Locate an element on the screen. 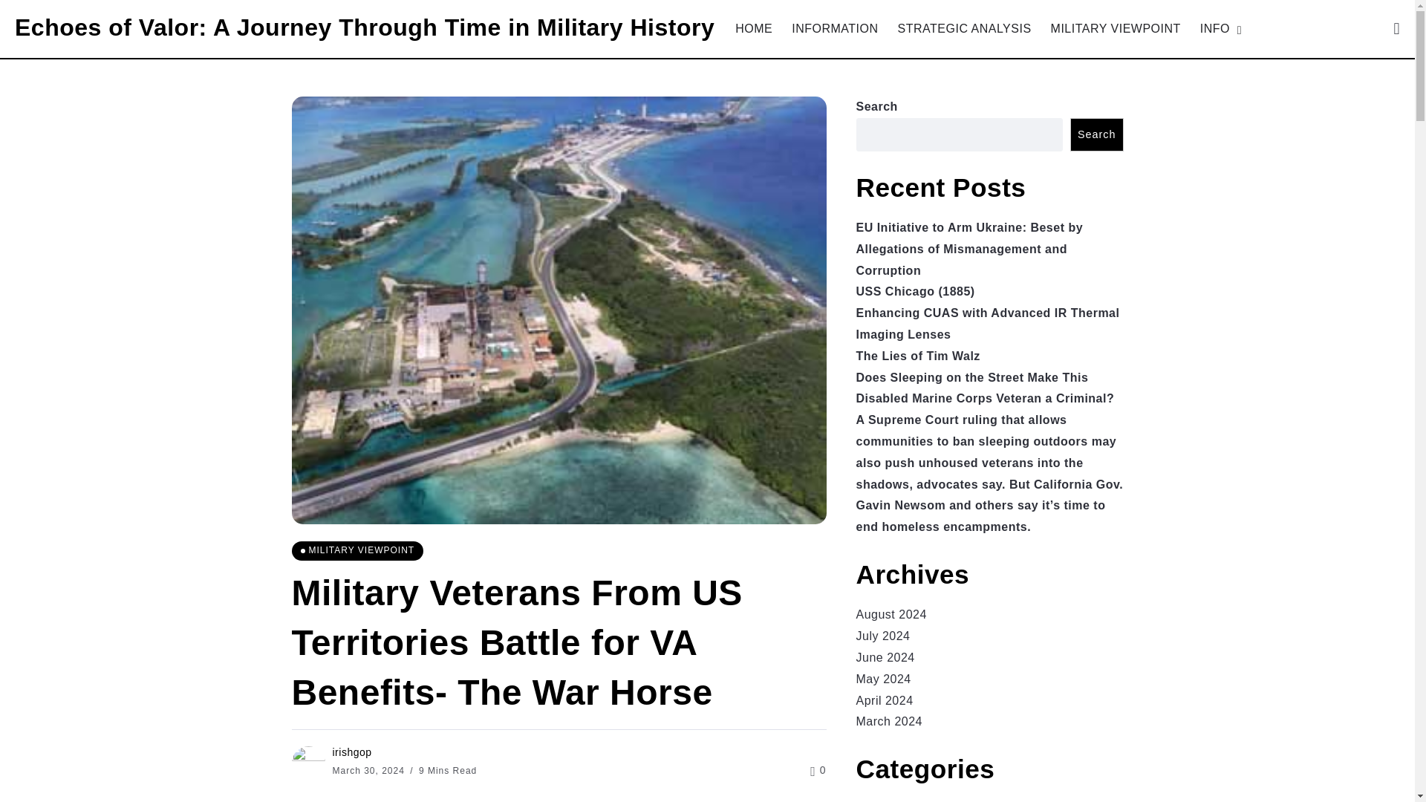 This screenshot has height=802, width=1426. irishgop is located at coordinates (352, 752).